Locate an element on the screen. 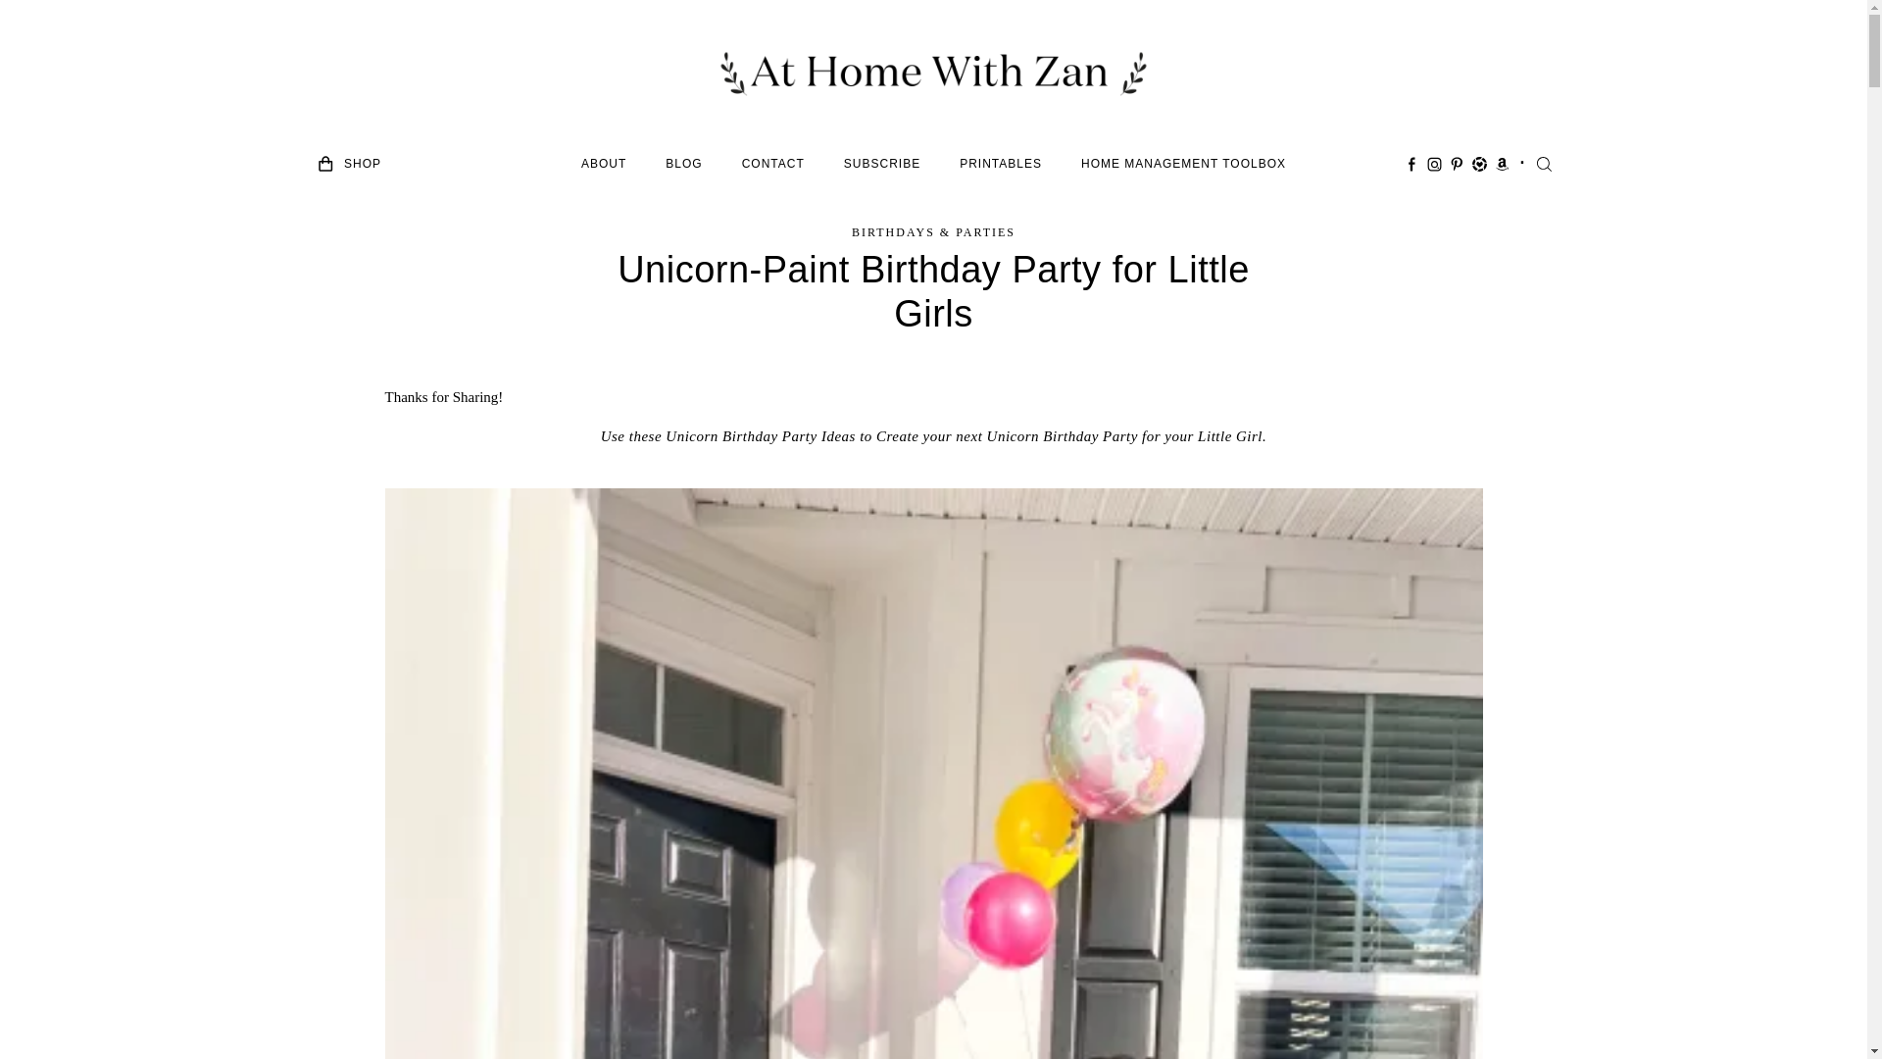  BLOG is located at coordinates (684, 164).